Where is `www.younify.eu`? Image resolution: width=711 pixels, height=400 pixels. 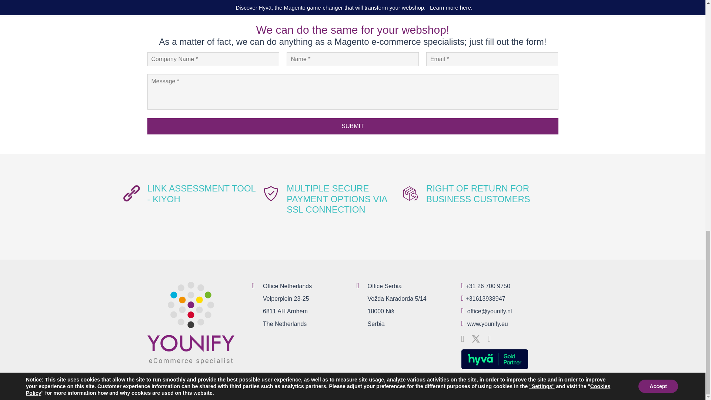
www.younify.eu is located at coordinates (487, 324).